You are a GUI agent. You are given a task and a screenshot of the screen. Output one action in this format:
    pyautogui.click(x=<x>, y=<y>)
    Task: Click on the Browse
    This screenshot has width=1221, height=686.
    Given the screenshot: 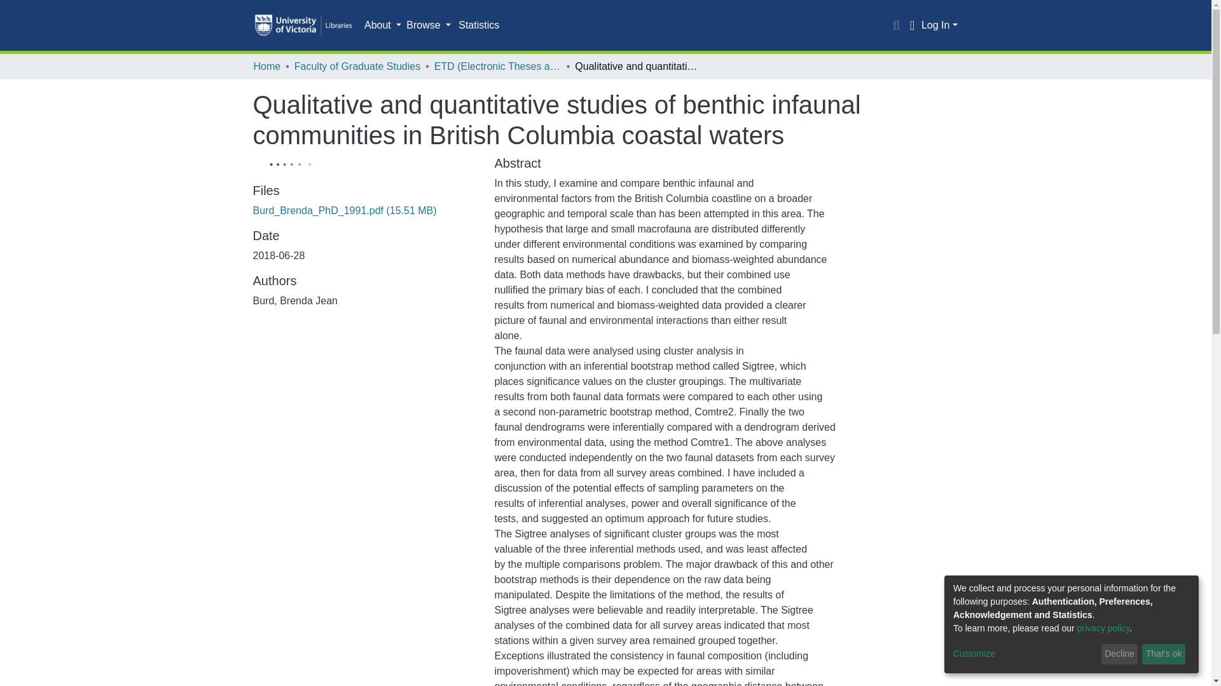 What is the action you would take?
    pyautogui.click(x=429, y=25)
    